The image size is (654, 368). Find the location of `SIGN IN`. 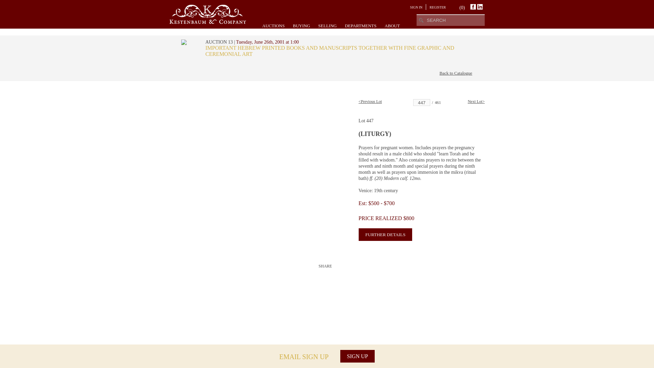

SIGN IN is located at coordinates (416, 7).